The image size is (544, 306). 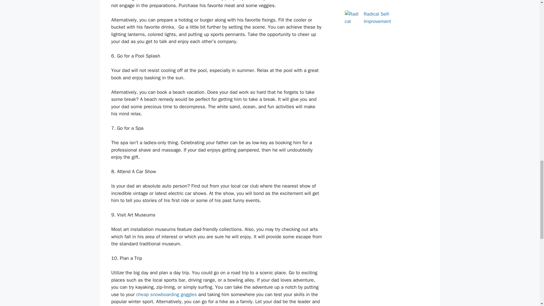 What do you see at coordinates (166, 294) in the screenshot?
I see `cheap snowboarding goggles` at bounding box center [166, 294].